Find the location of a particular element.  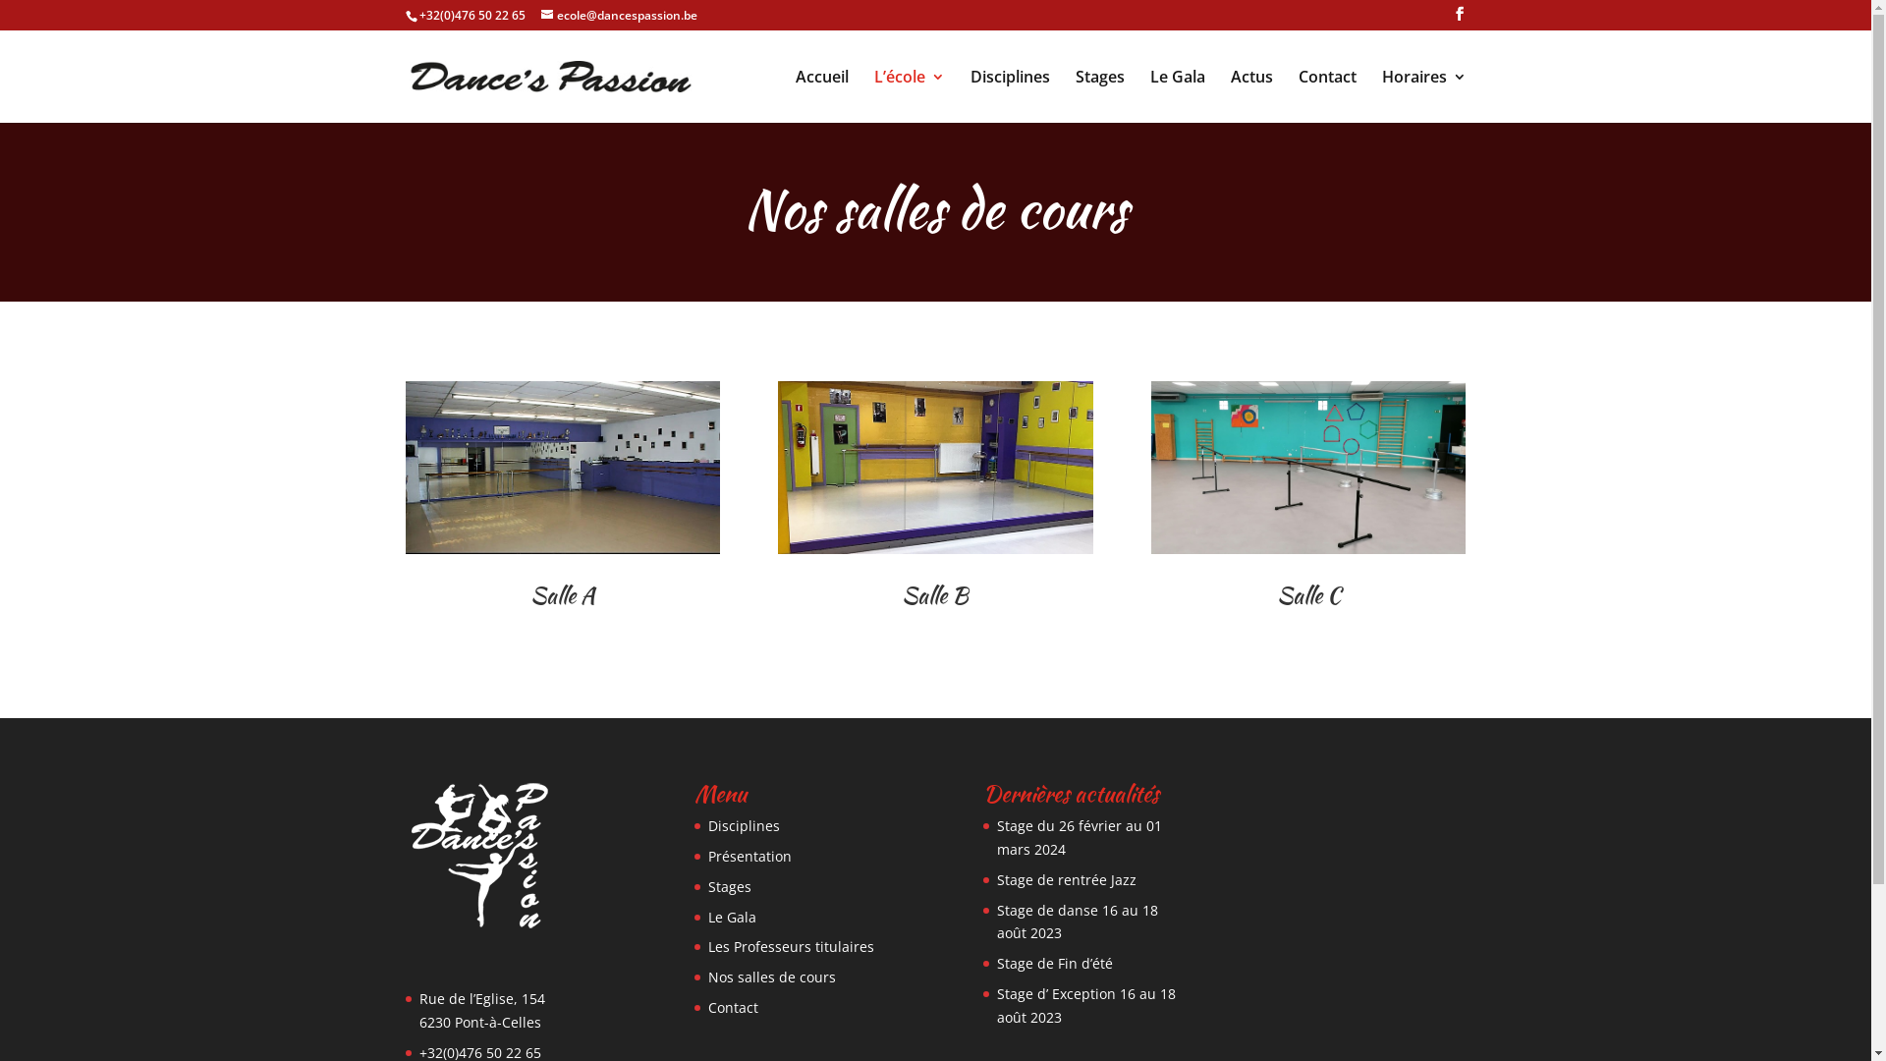

Disciplines is located at coordinates (745, 825).